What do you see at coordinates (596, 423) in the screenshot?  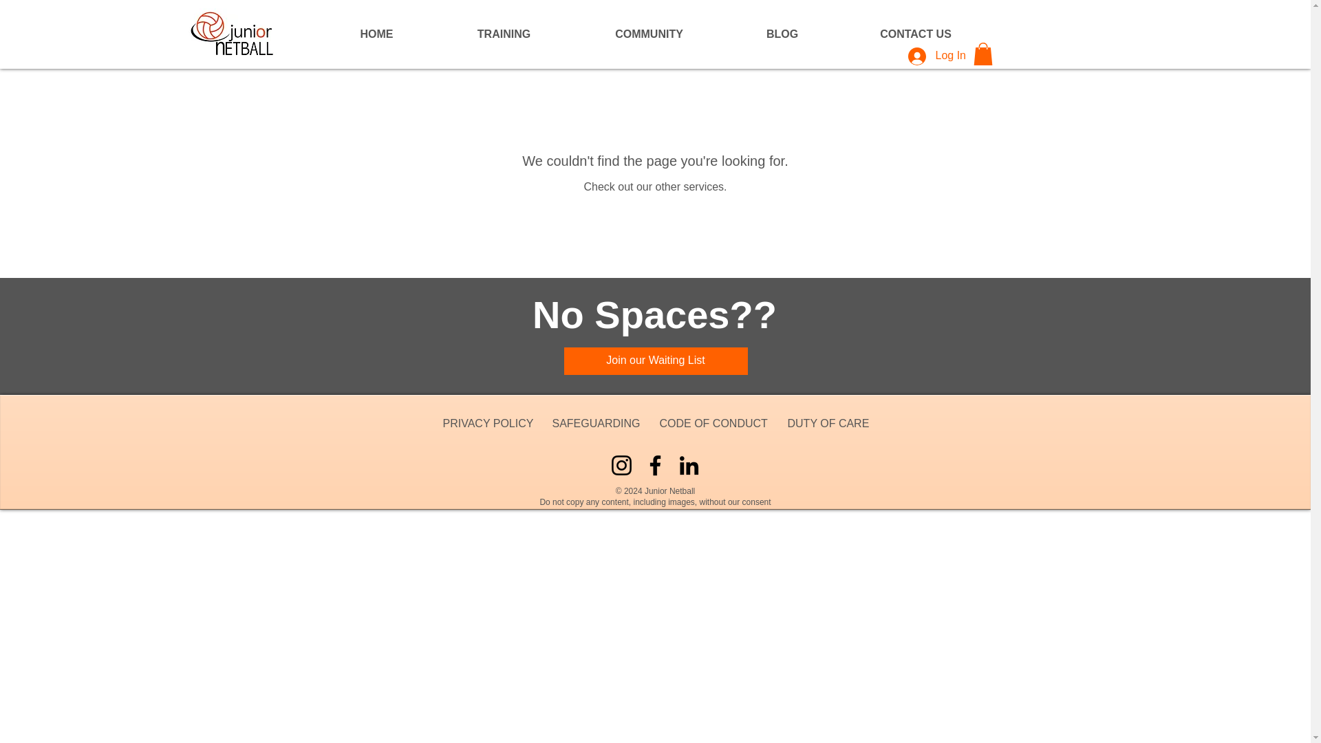 I see `SAFEGUARDING` at bounding box center [596, 423].